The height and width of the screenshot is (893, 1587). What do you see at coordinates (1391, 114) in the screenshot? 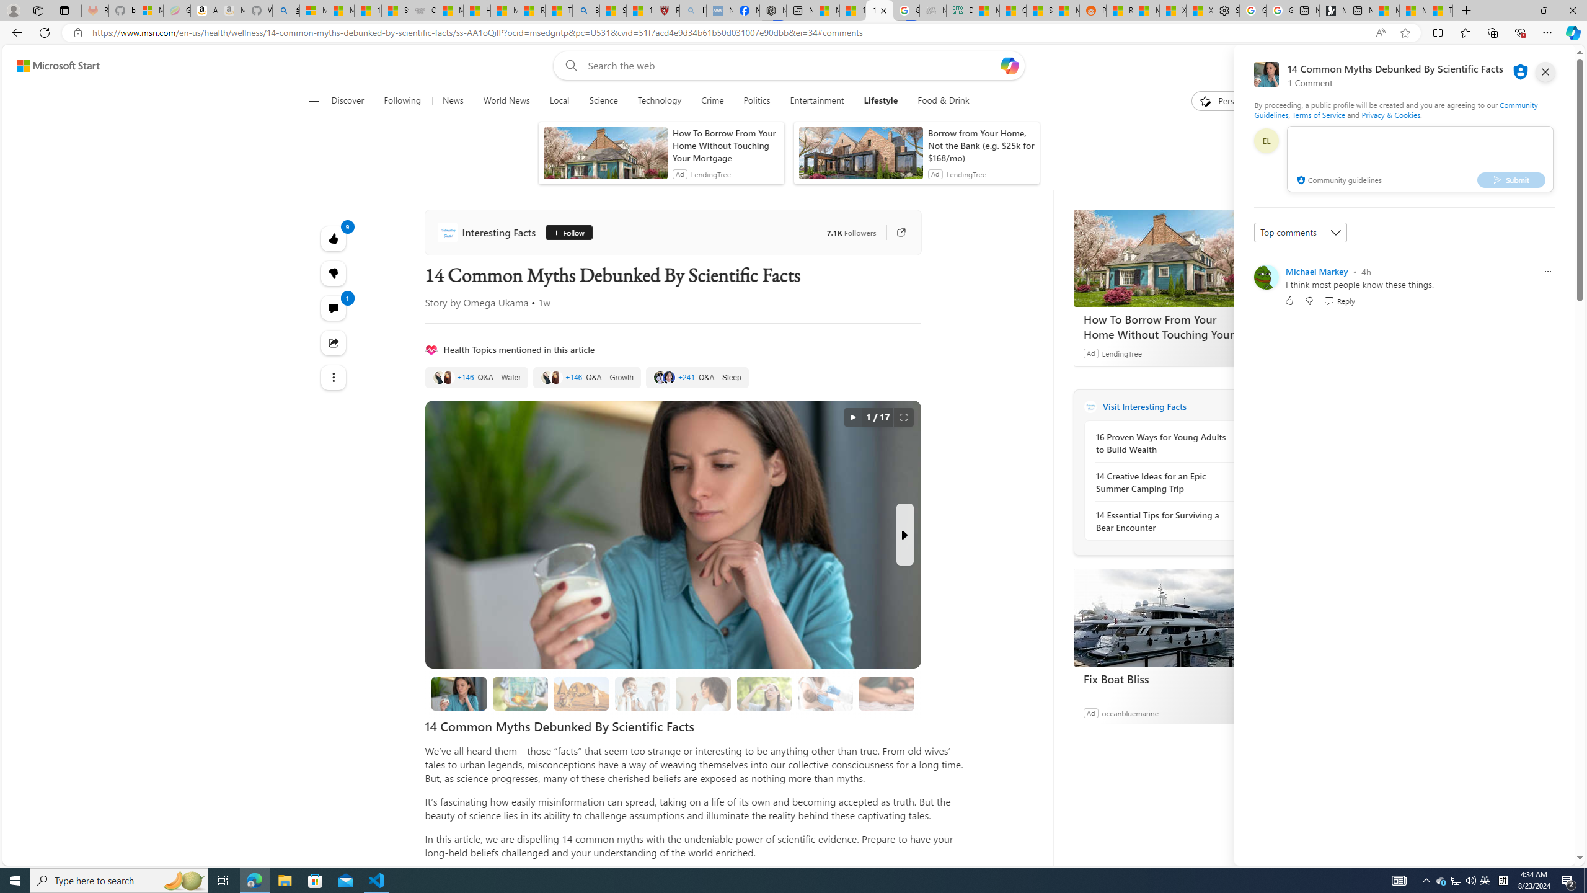
I see `Privacy & Cookies` at bounding box center [1391, 114].